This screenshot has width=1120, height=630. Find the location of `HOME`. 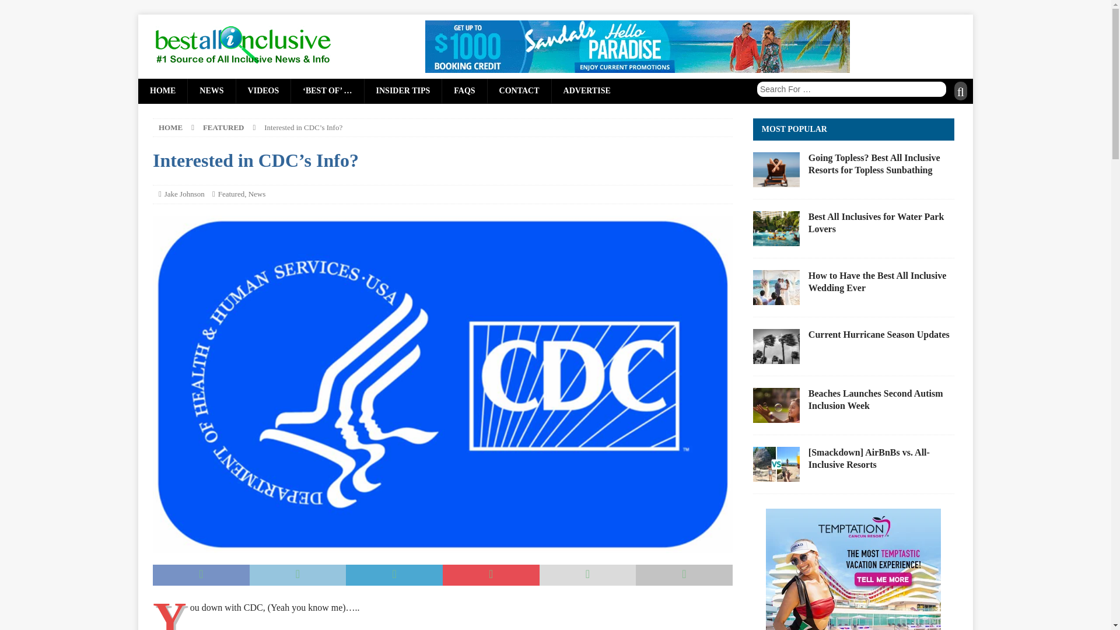

HOME is located at coordinates (162, 91).